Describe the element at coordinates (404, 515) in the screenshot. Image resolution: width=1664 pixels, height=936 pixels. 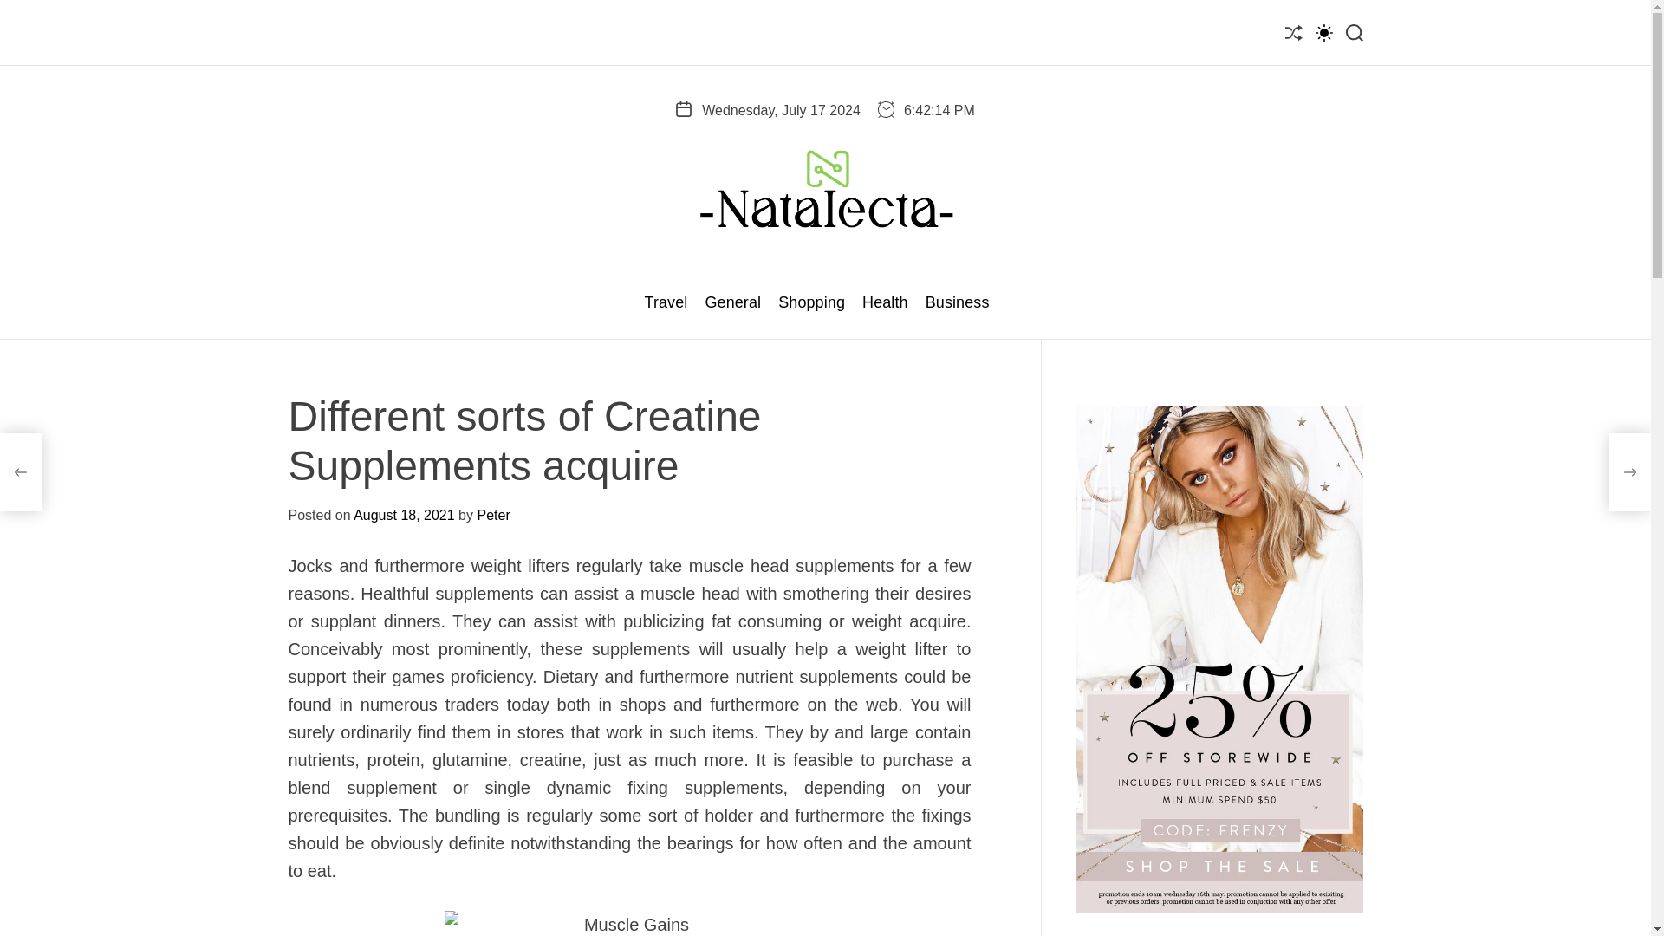
I see `August 18, 2021` at that location.